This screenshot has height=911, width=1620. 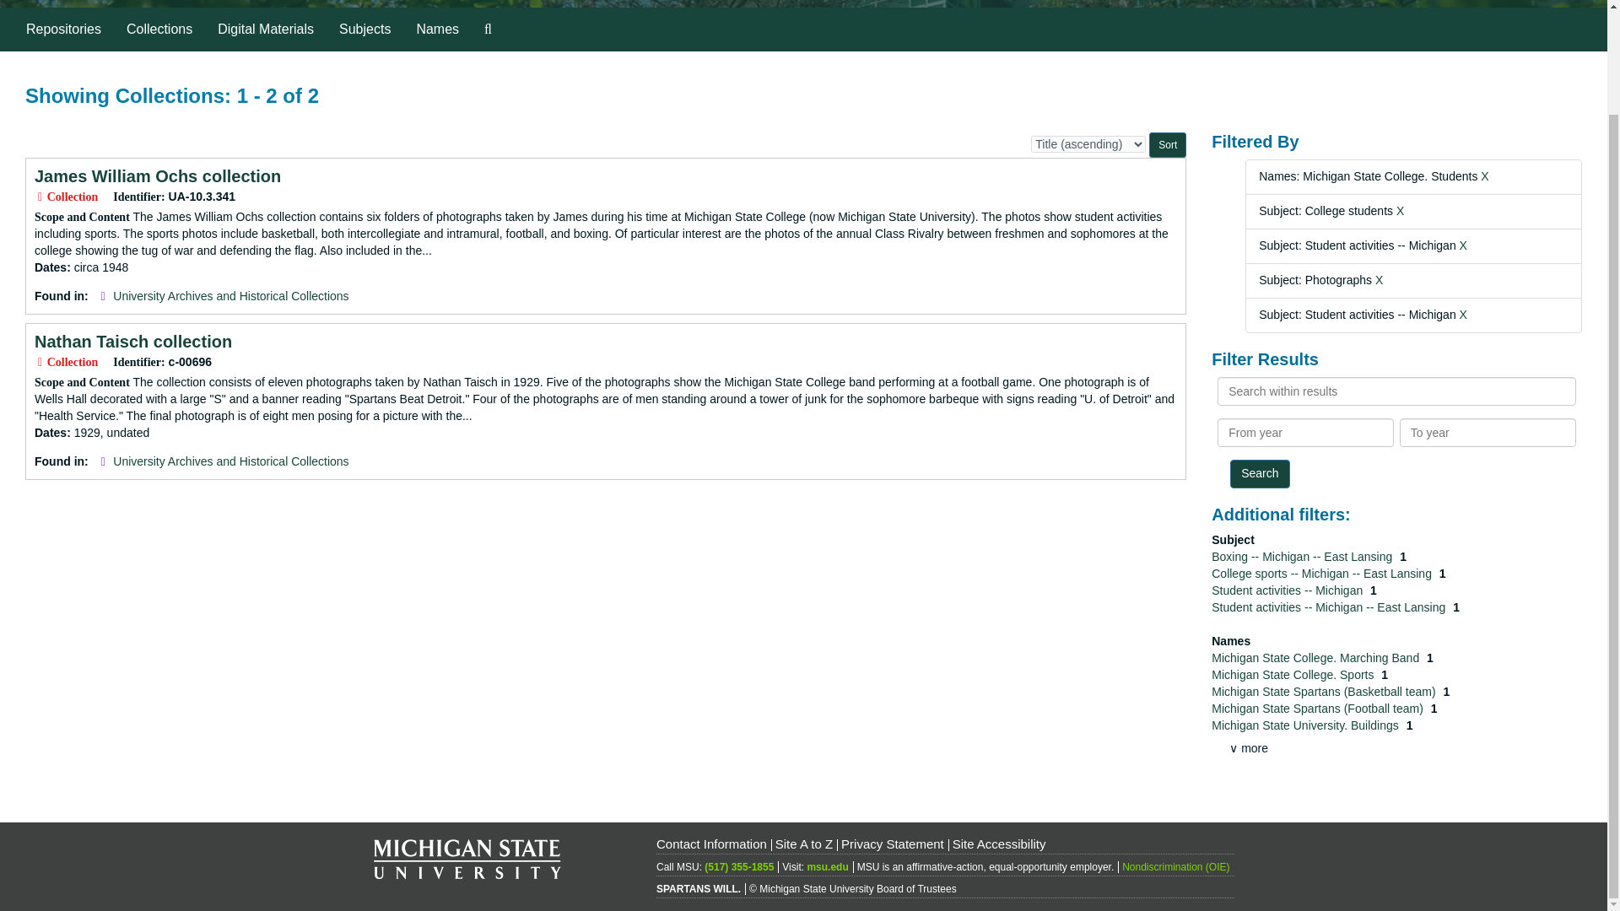 I want to click on Filter By 'Michigan State College. Marching Band', so click(x=1316, y=658).